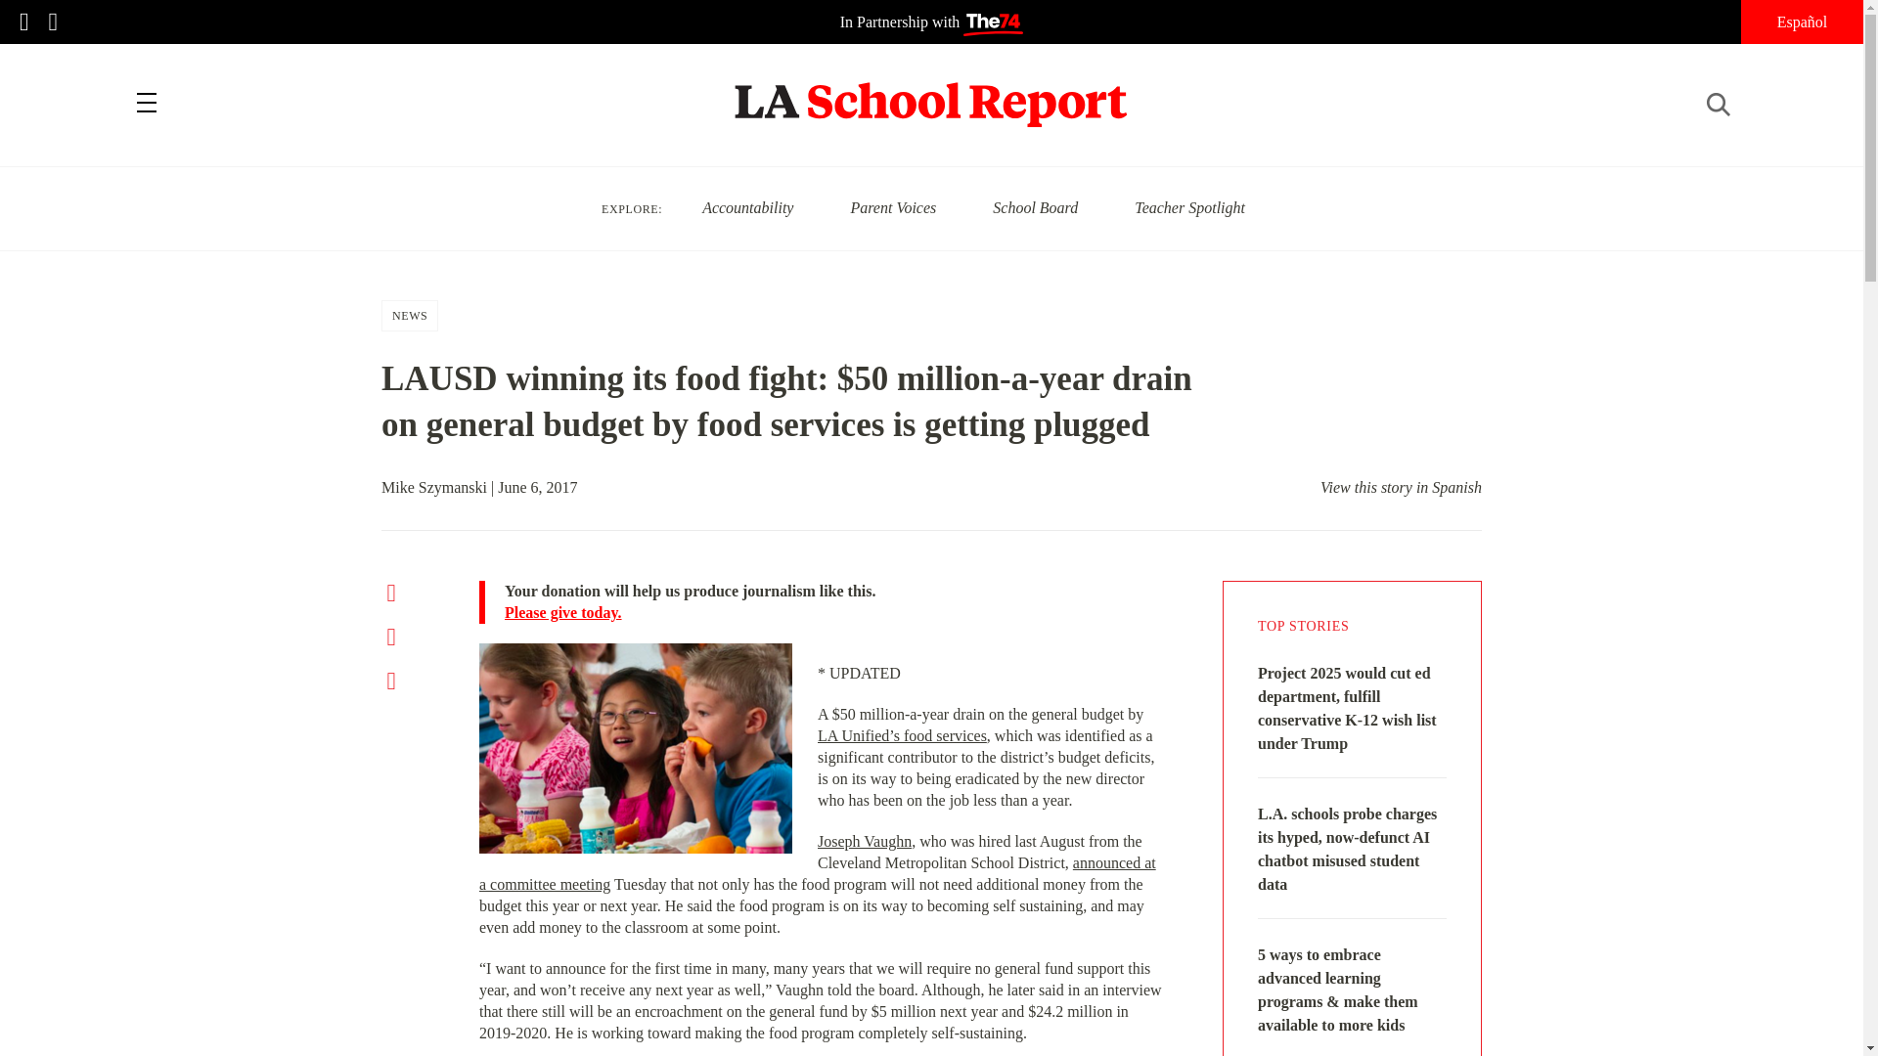 This screenshot has height=1056, width=1878. What do you see at coordinates (1189, 207) in the screenshot?
I see `Teacher Spotlight` at bounding box center [1189, 207].